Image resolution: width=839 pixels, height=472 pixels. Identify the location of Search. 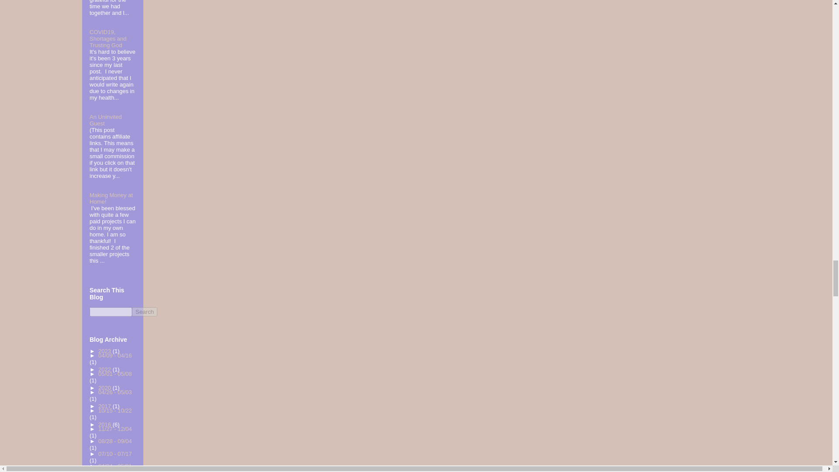
(144, 312).